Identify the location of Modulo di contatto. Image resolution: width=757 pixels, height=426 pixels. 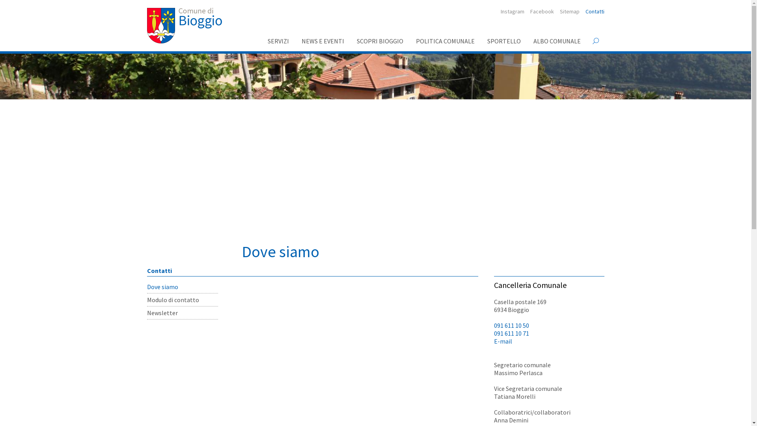
(182, 300).